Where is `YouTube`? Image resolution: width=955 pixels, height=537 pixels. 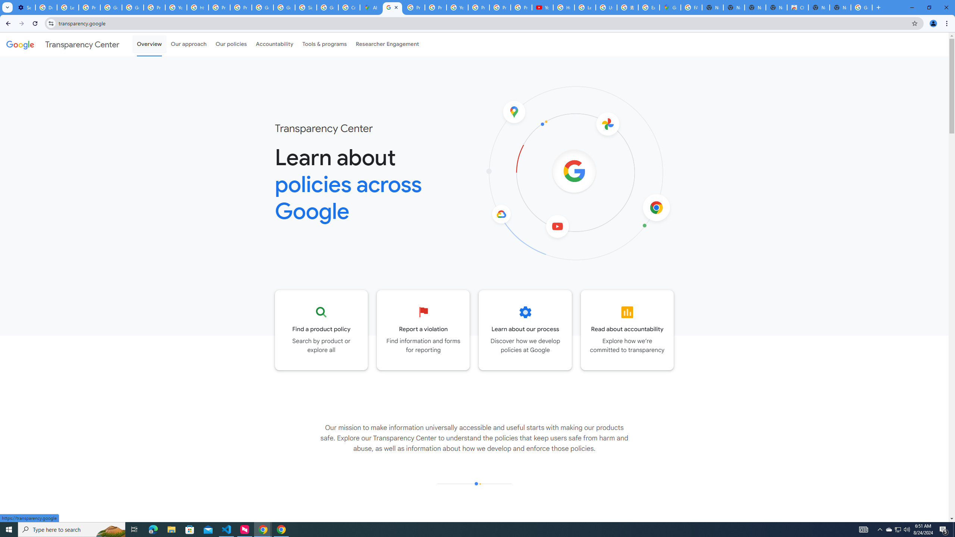 YouTube is located at coordinates (457, 7).